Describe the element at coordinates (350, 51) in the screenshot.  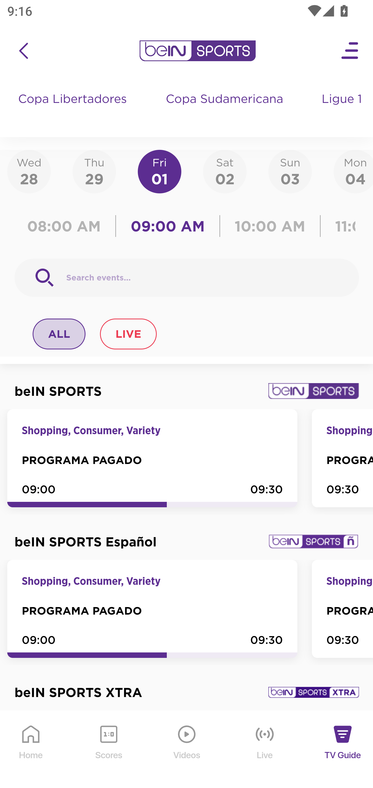
I see `Open Menu Icon` at that location.